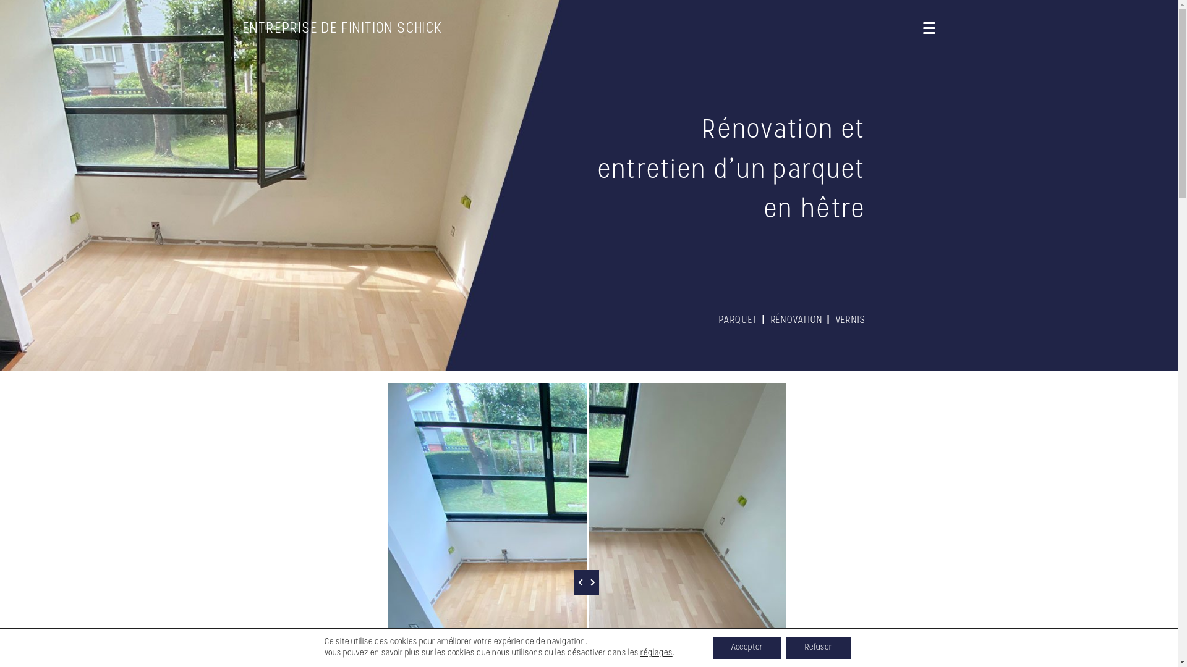 The width and height of the screenshot is (1187, 667). What do you see at coordinates (747, 648) in the screenshot?
I see `Accepter` at bounding box center [747, 648].